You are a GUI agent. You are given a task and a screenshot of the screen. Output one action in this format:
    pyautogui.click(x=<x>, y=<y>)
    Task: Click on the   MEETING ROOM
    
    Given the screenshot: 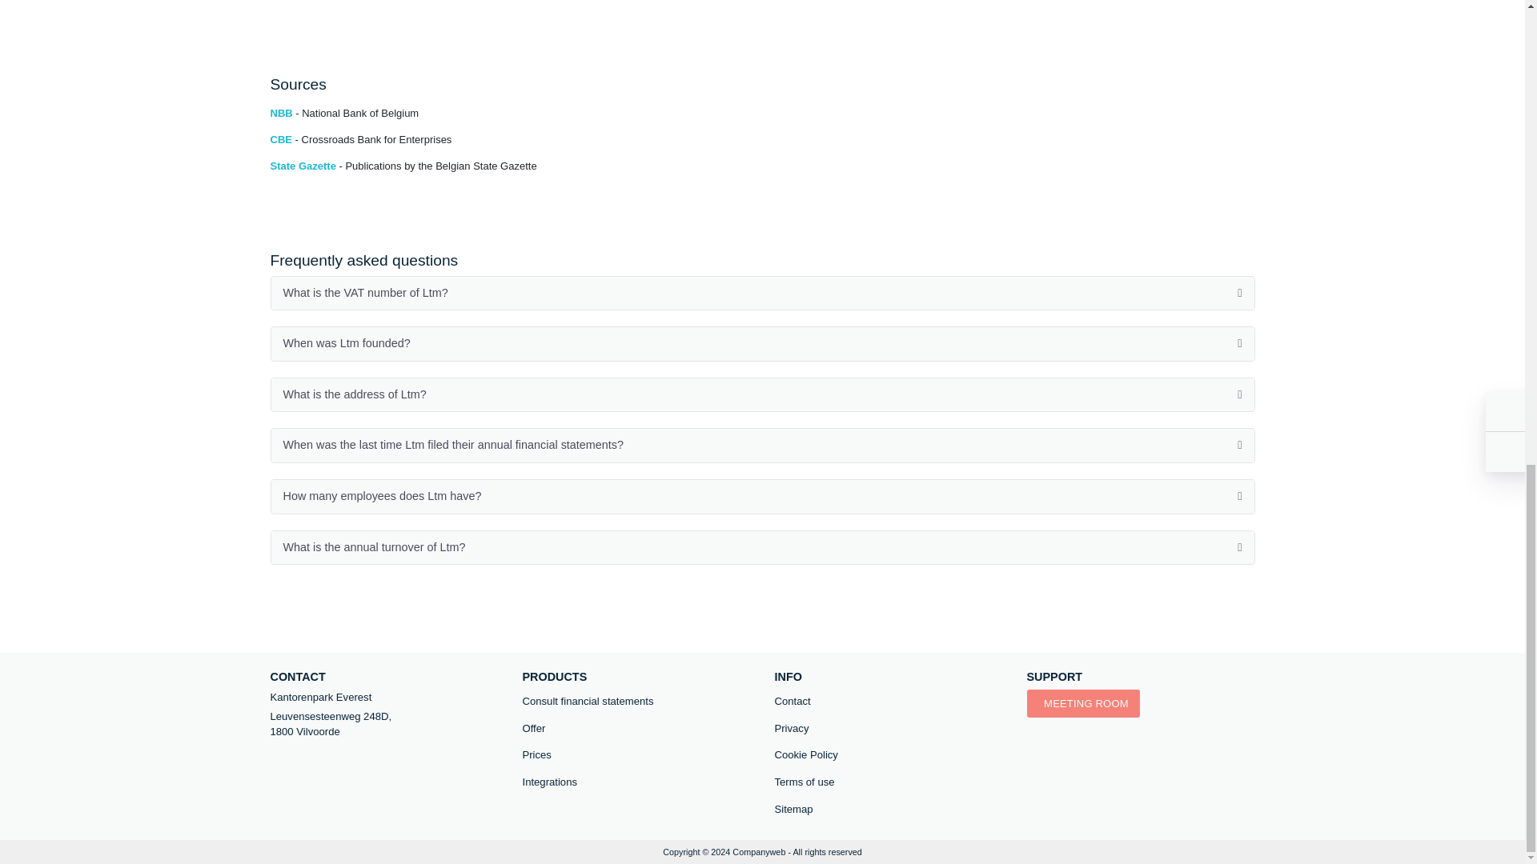 What is the action you would take?
    pyautogui.click(x=1082, y=703)
    